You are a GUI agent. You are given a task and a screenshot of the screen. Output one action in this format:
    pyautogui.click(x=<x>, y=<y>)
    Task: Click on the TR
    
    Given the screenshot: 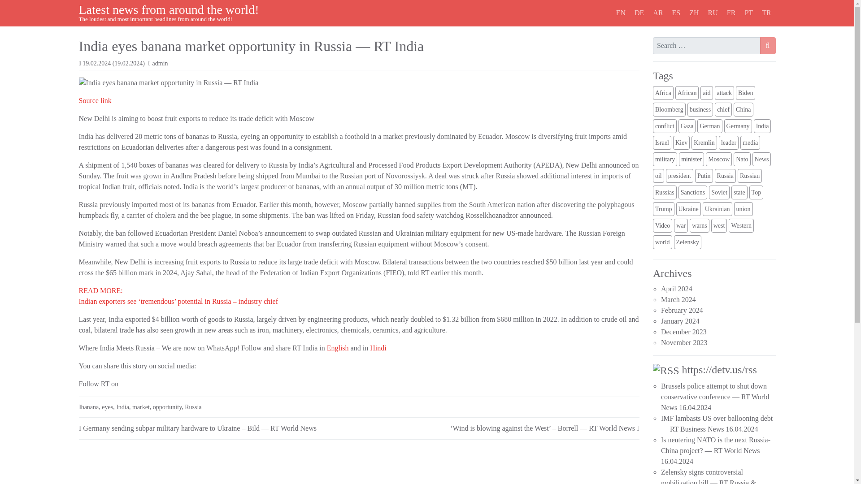 What is the action you would take?
    pyautogui.click(x=766, y=13)
    